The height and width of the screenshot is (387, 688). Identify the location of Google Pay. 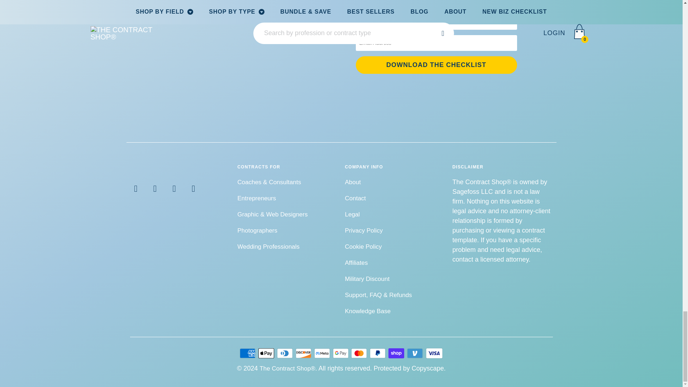
(341, 353).